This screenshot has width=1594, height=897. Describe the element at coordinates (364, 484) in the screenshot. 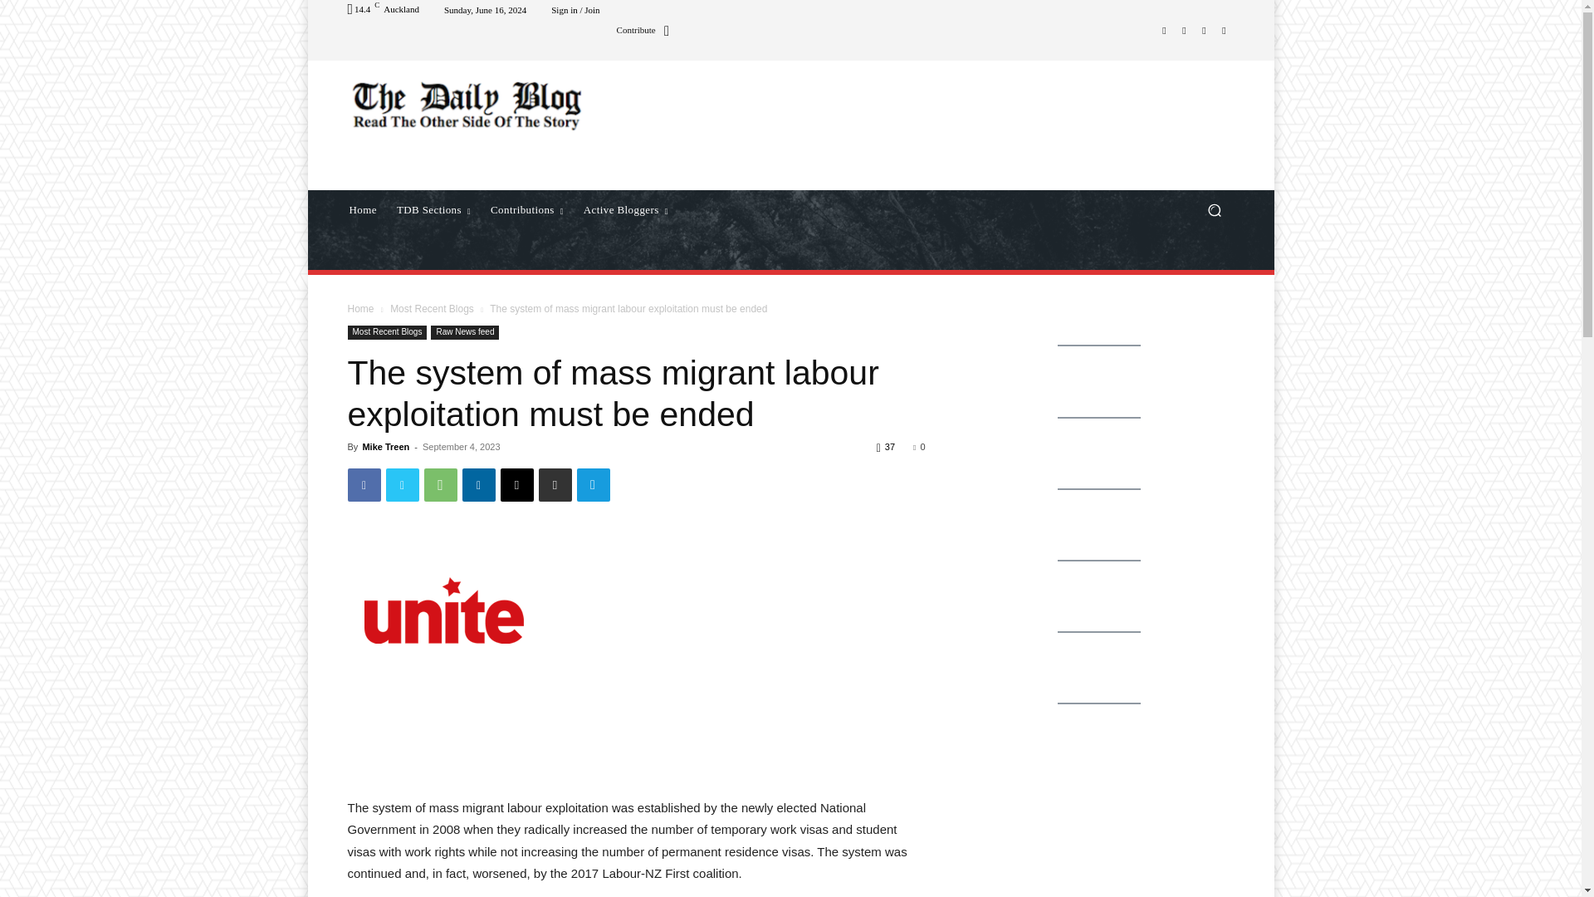

I see `Facebook` at that location.